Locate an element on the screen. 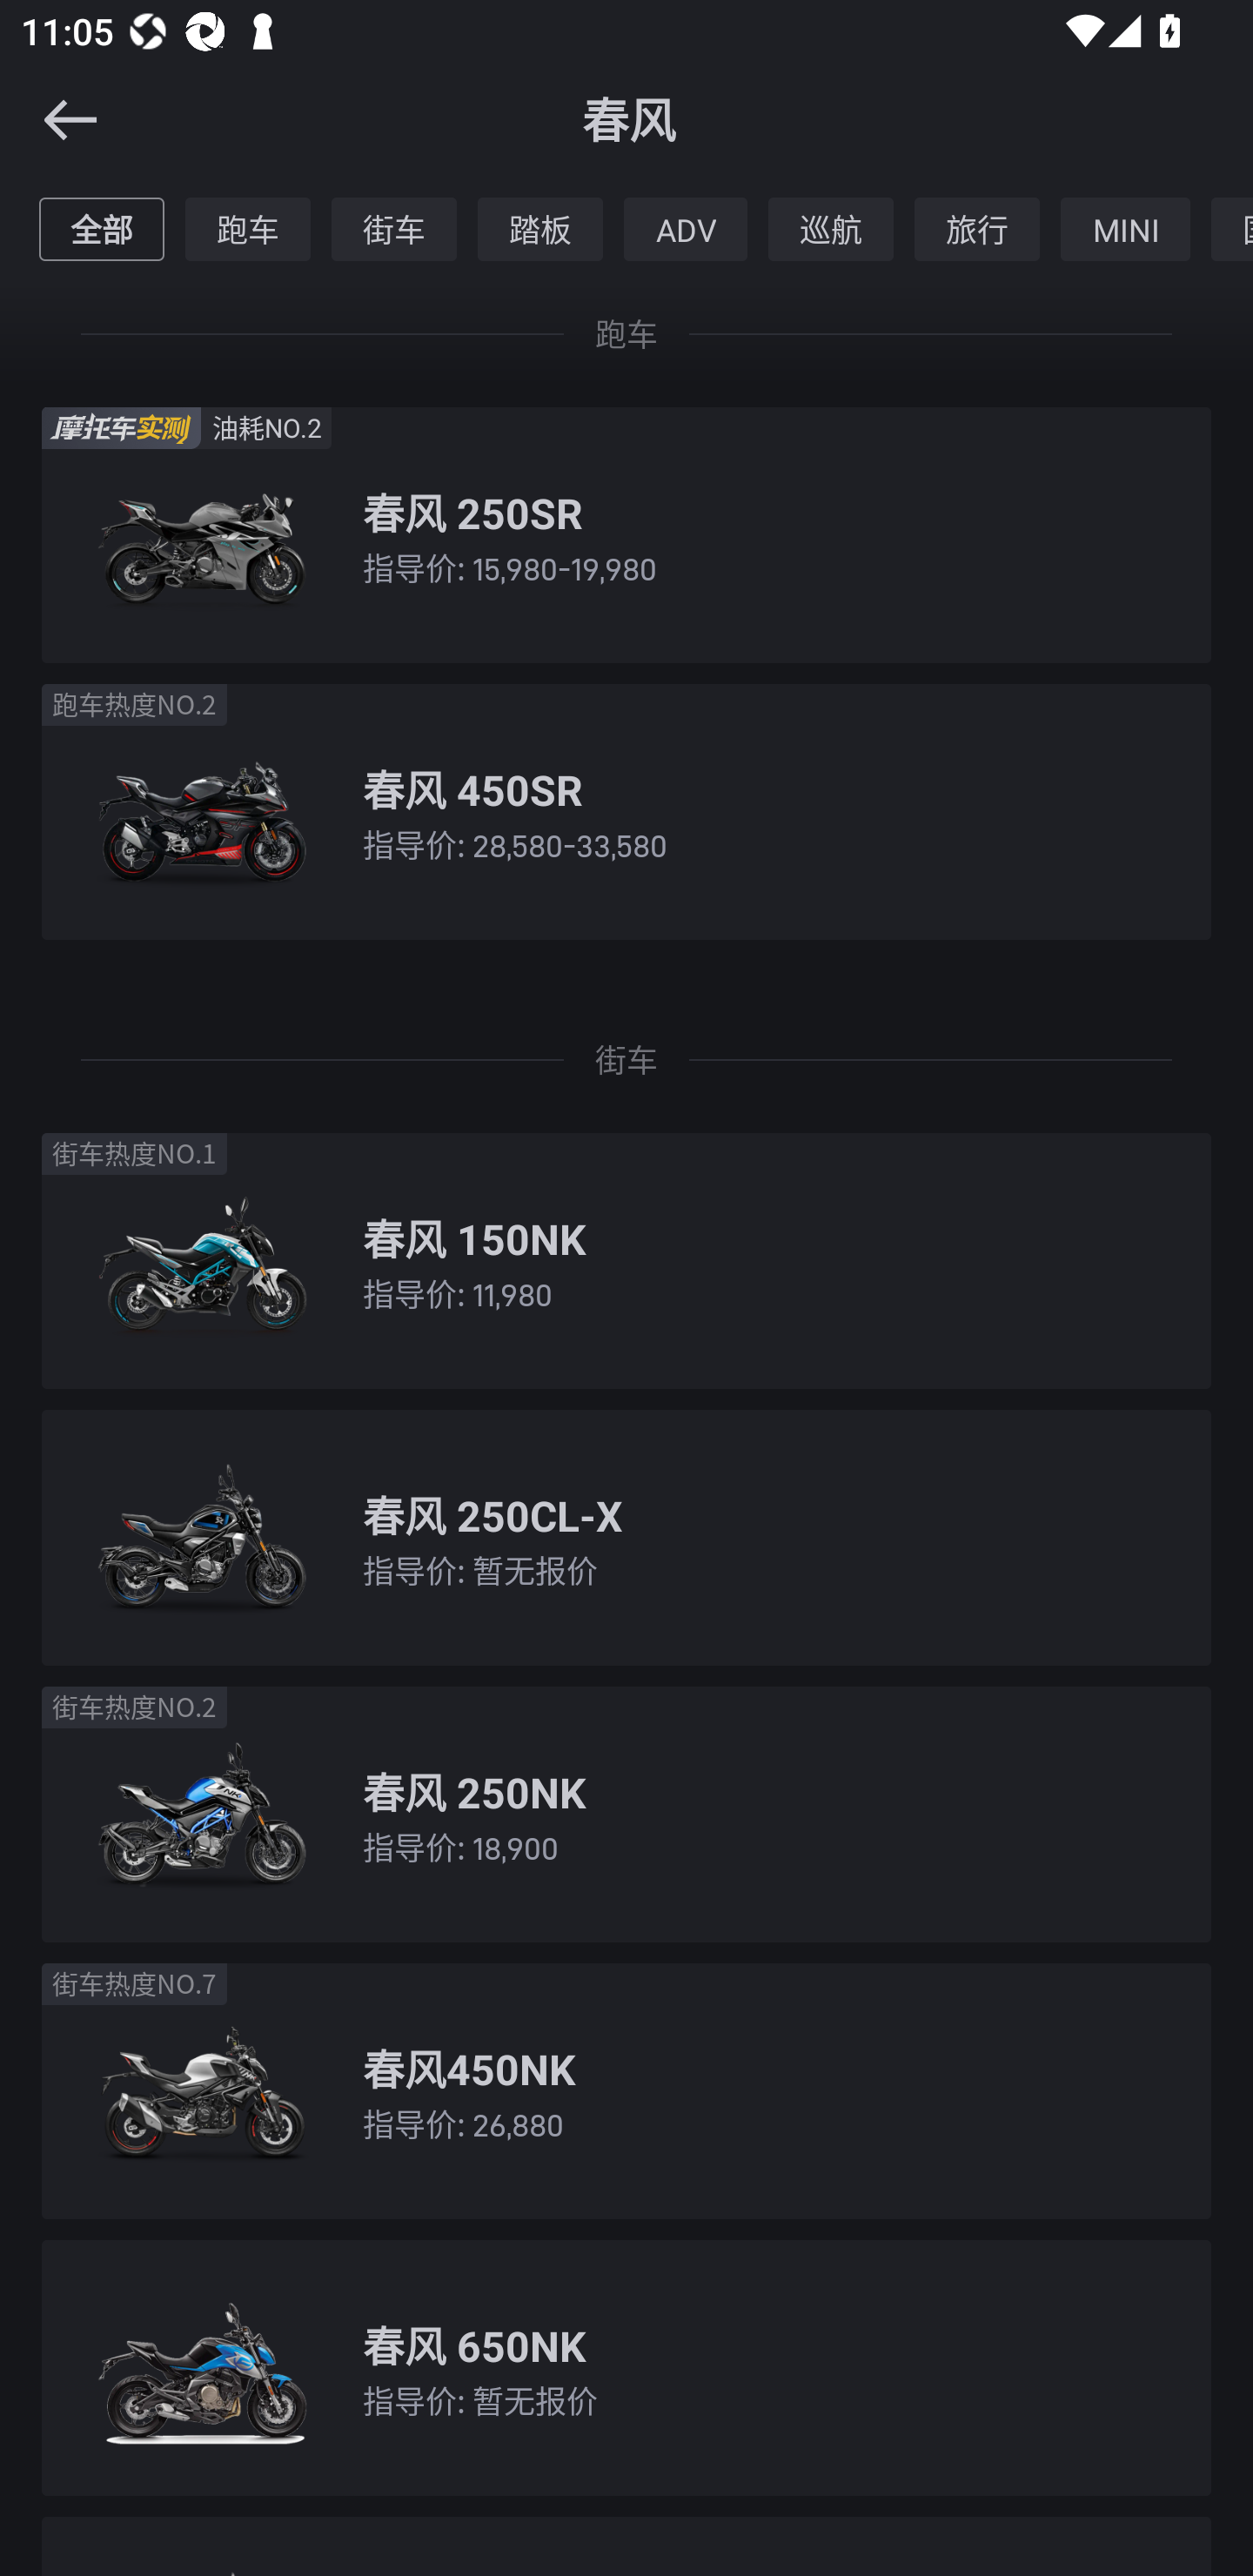  街车热度NO.1 is located at coordinates (134, 1154).